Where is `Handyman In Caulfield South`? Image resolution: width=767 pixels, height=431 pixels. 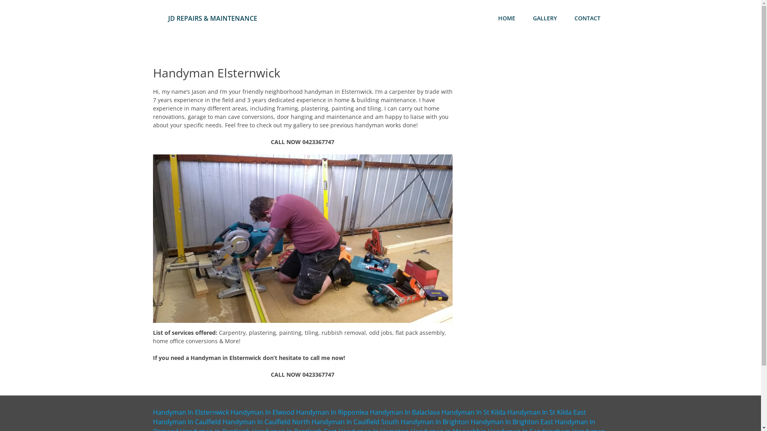 Handyman In Caulfield South is located at coordinates (355, 422).